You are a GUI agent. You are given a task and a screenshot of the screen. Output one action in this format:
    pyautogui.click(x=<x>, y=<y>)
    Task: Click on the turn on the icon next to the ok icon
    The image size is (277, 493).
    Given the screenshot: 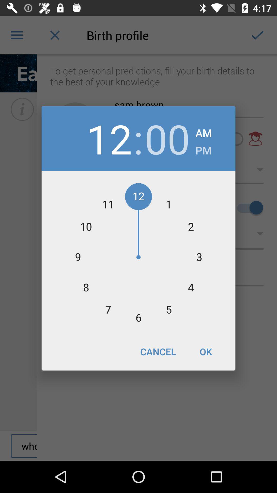 What is the action you would take?
    pyautogui.click(x=158, y=352)
    